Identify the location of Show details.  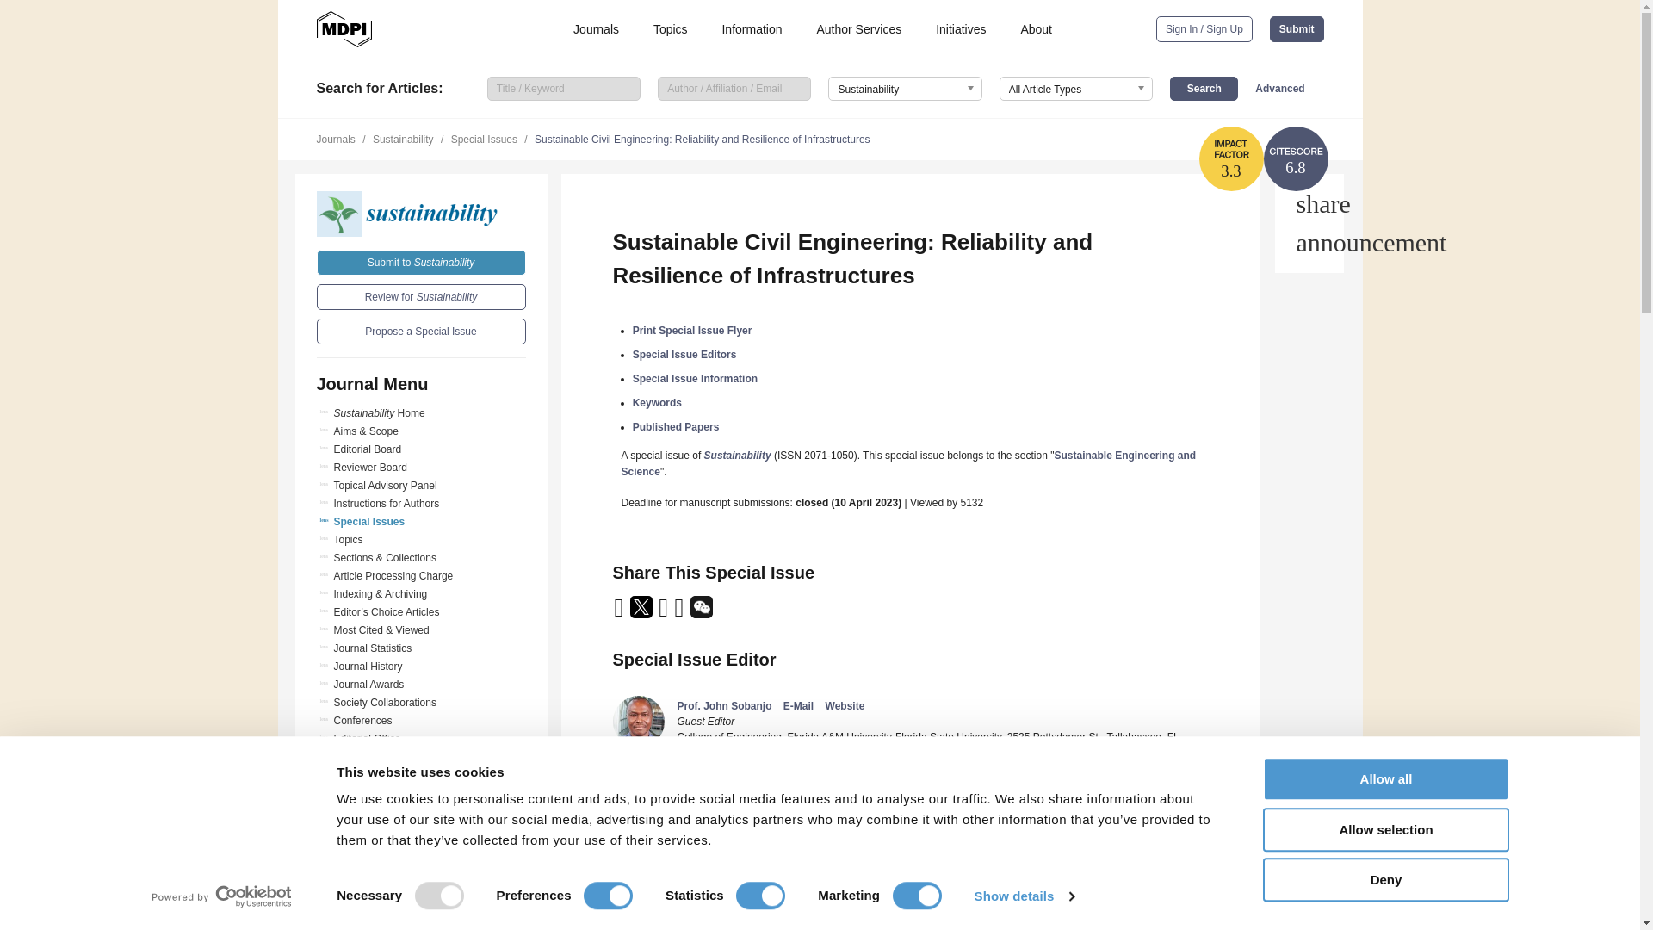
(1023, 896).